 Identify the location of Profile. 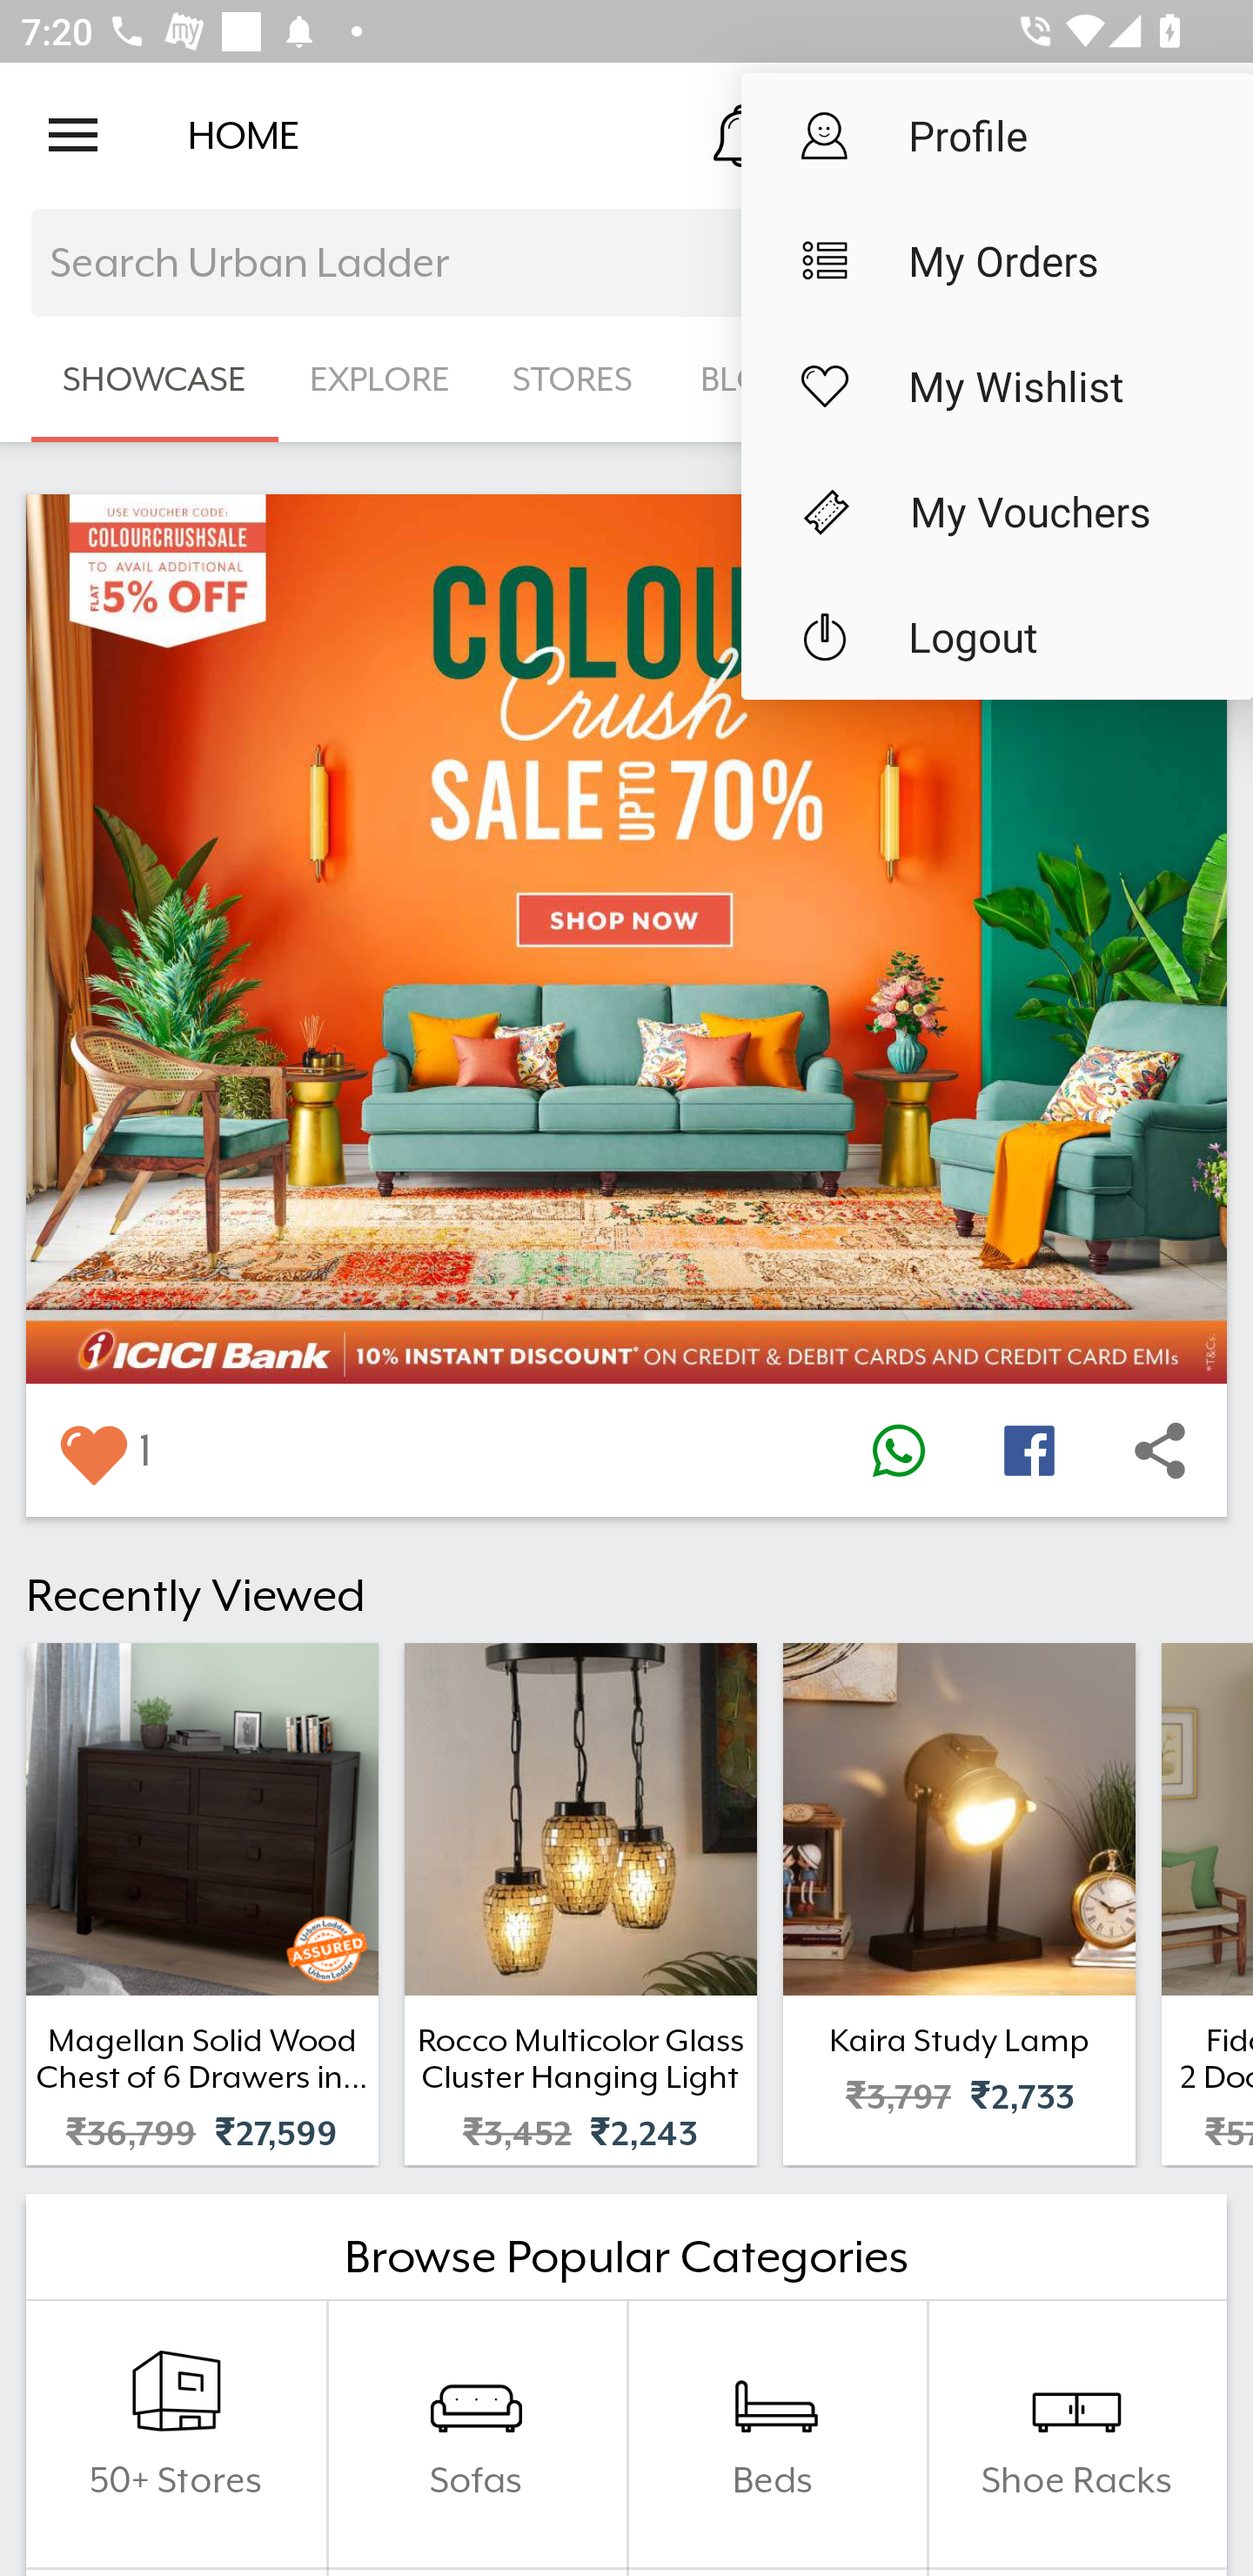
(997, 134).